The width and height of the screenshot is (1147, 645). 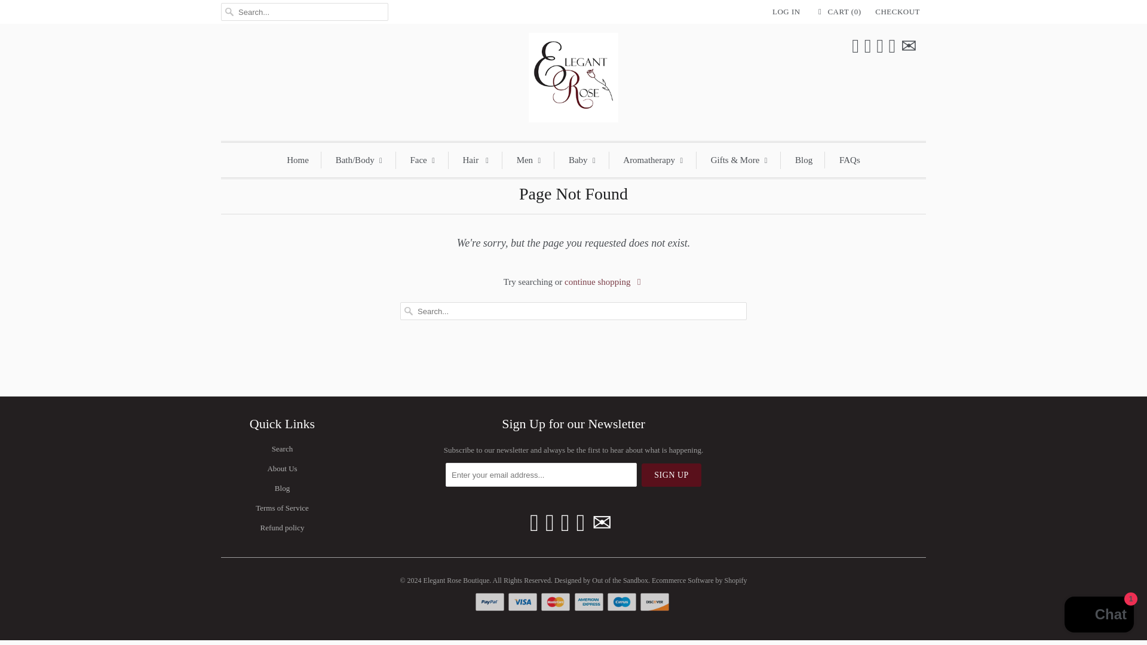 I want to click on Elegant Rose Boutique on Facebook, so click(x=868, y=47).